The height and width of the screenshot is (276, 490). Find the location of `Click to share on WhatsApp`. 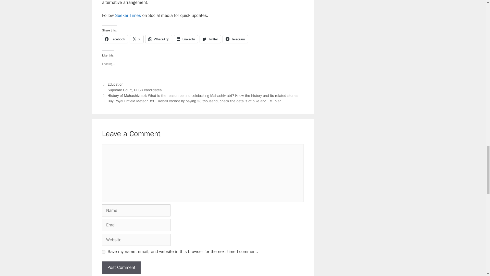

Click to share on WhatsApp is located at coordinates (159, 39).